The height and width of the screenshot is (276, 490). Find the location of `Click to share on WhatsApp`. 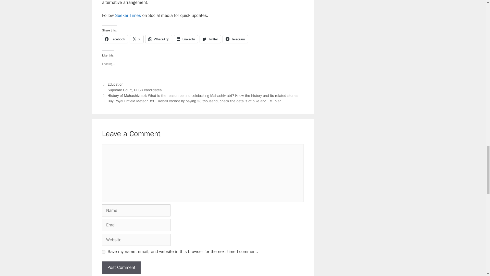

Click to share on WhatsApp is located at coordinates (159, 39).